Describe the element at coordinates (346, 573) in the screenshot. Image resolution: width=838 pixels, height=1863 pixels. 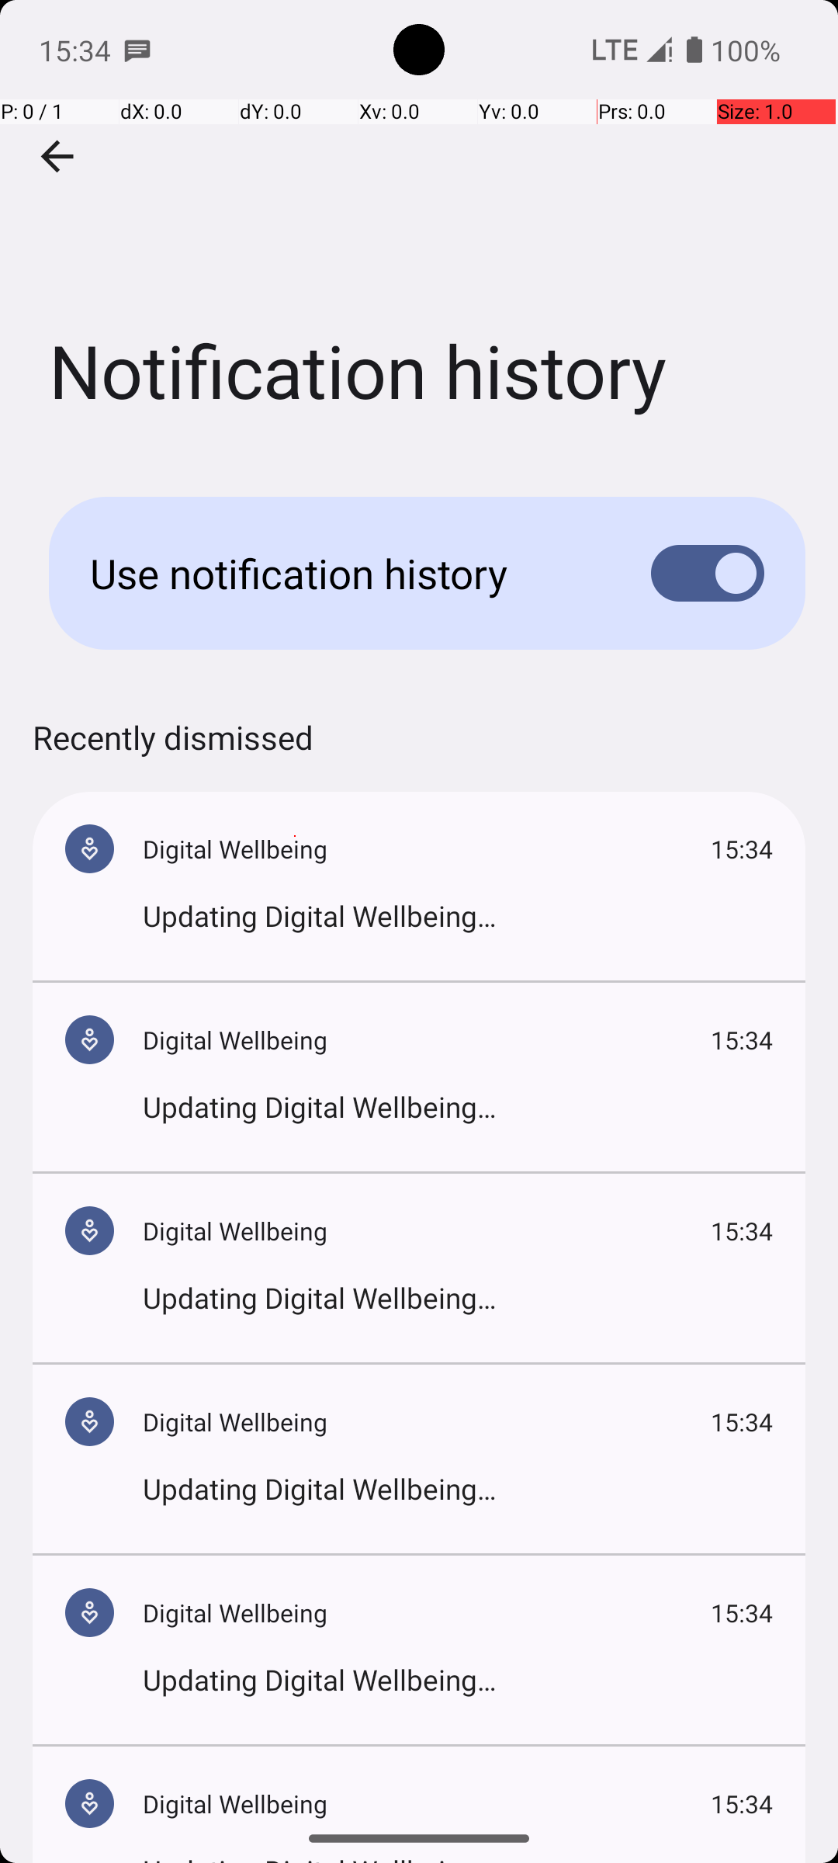
I see `Use notification history` at that location.